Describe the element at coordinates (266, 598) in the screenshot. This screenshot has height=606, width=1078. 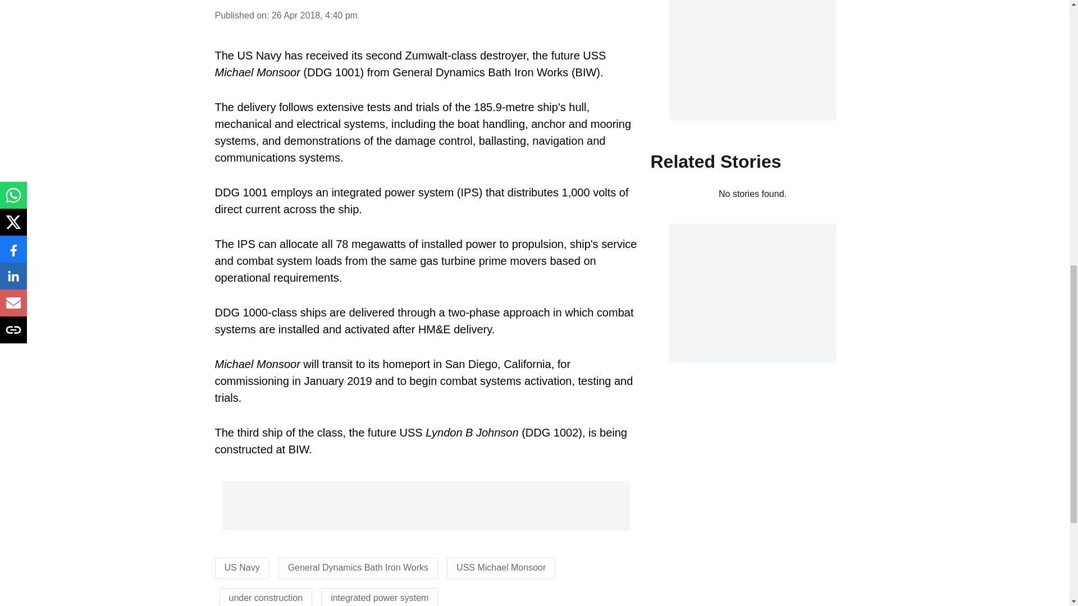
I see `under construction` at that location.